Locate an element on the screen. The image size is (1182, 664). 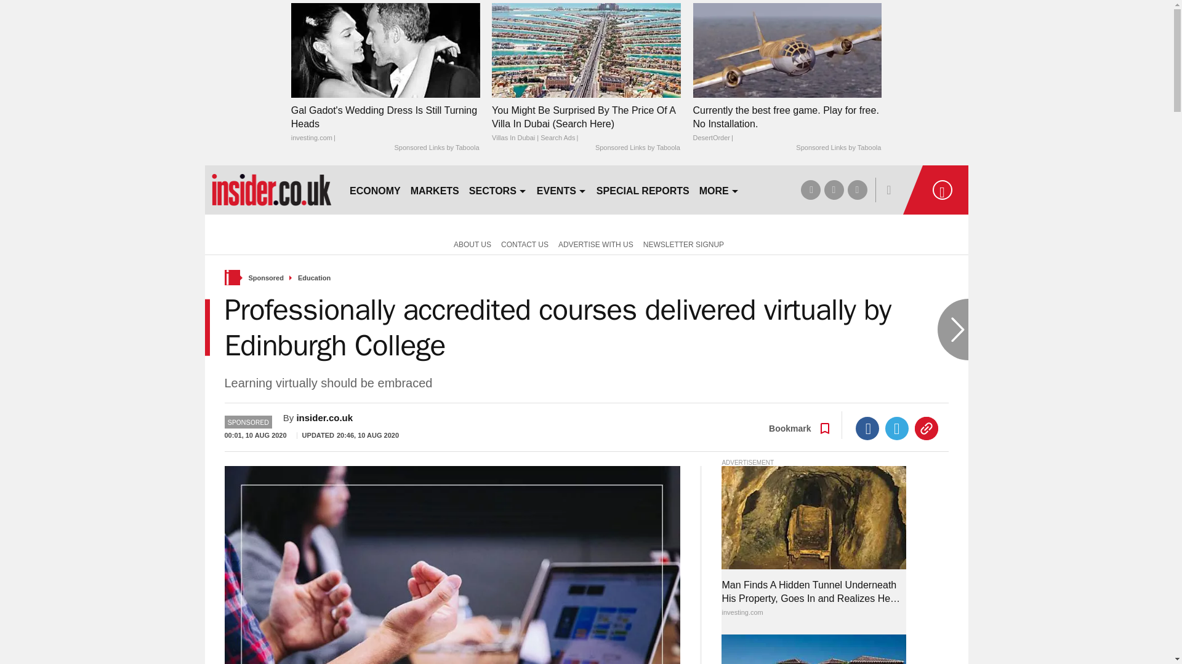
ECONOMY is located at coordinates (375, 189).